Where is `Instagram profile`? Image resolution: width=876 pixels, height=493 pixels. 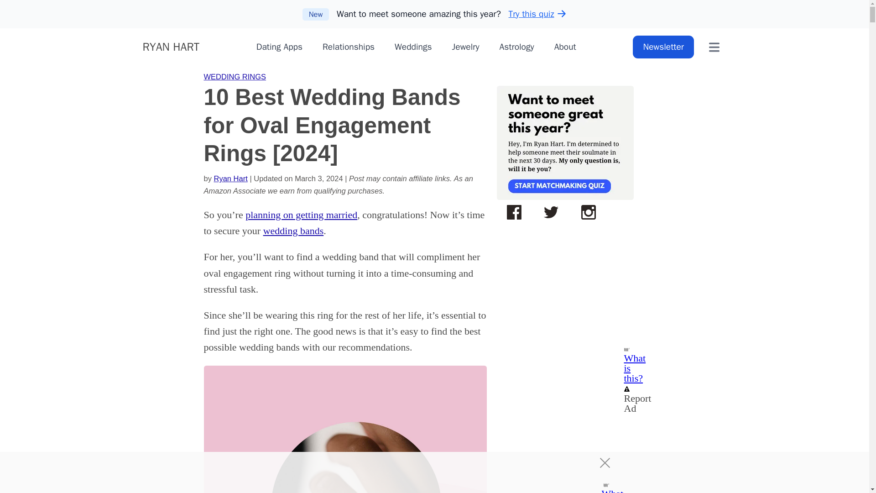 Instagram profile is located at coordinates (588, 212).